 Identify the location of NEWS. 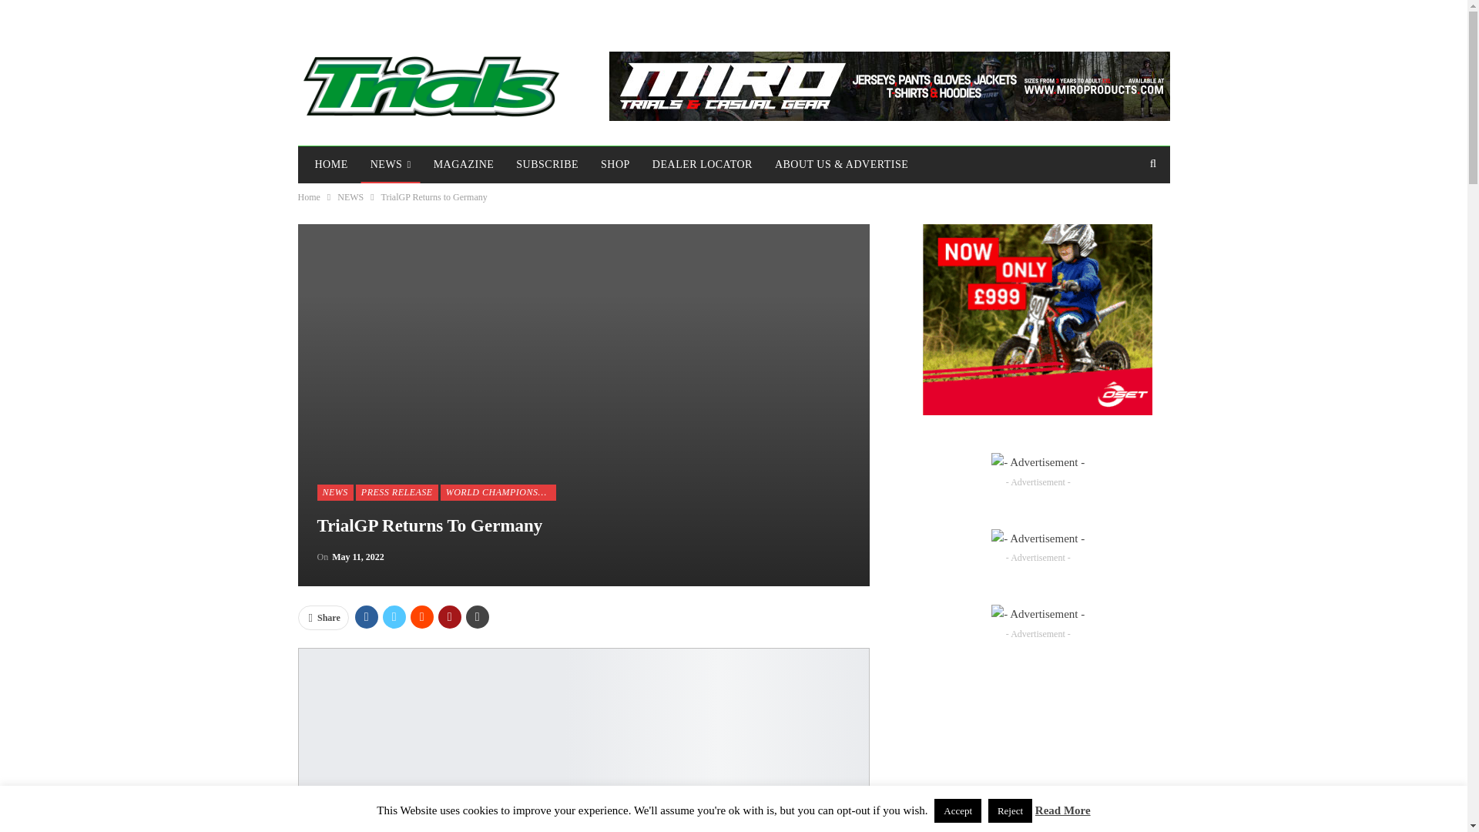
(335, 491).